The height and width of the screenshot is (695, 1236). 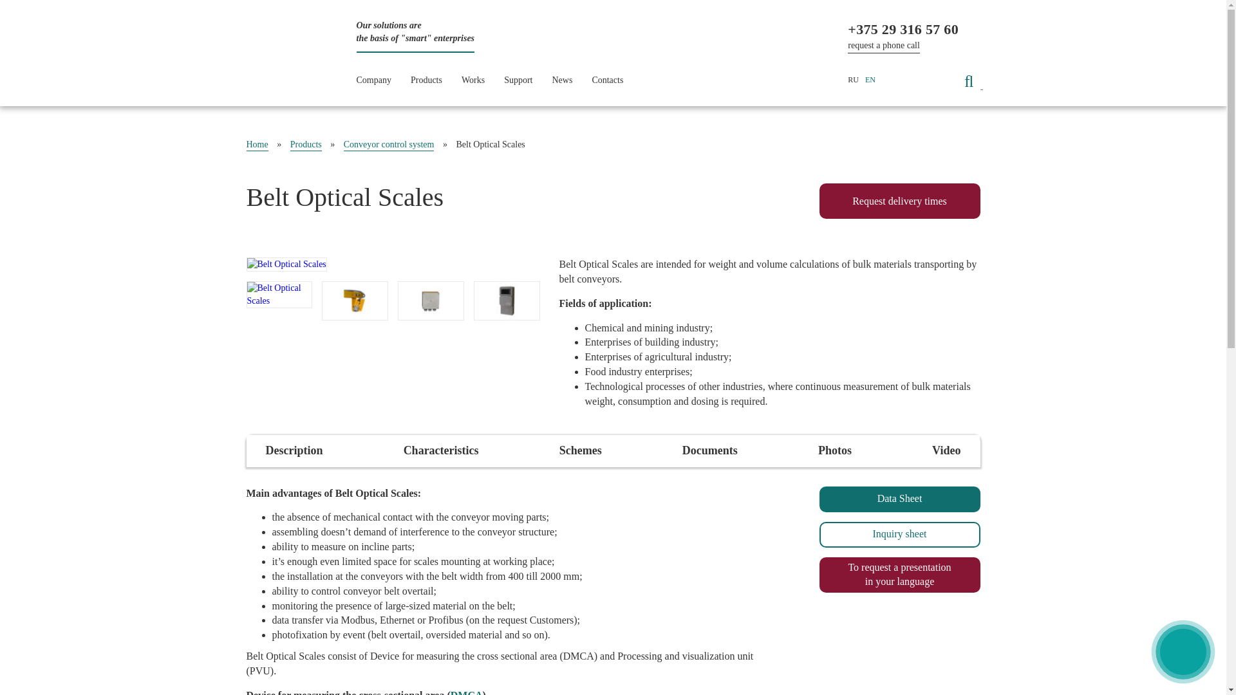 I want to click on Documents, so click(x=710, y=451).